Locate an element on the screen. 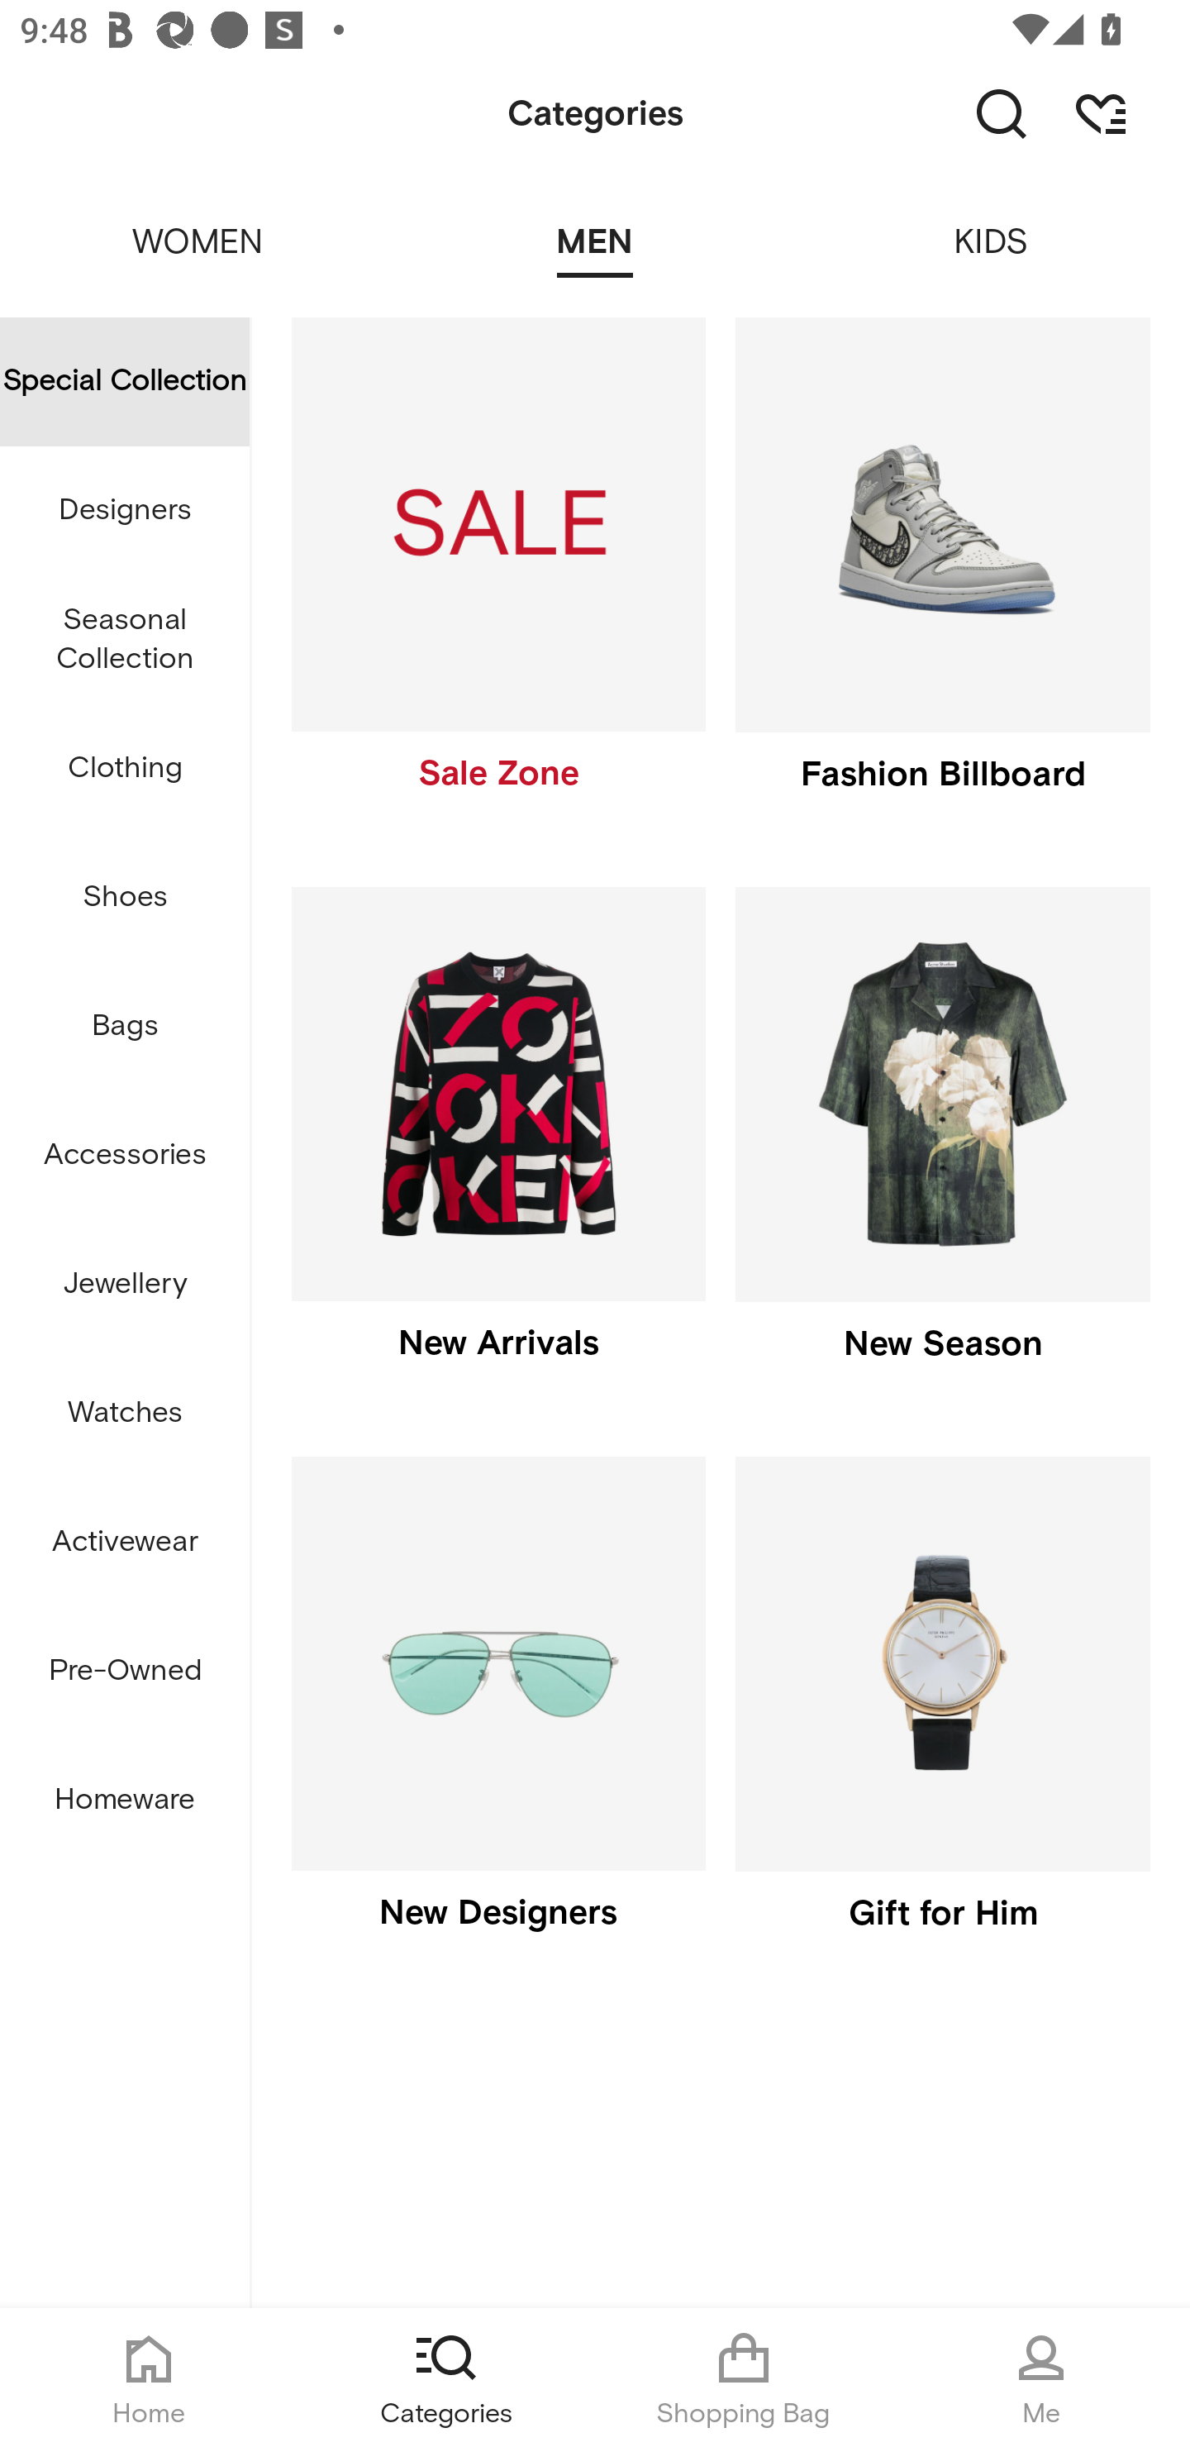 This screenshot has height=2447, width=1190. Pre-Owned is located at coordinates (125, 1671).